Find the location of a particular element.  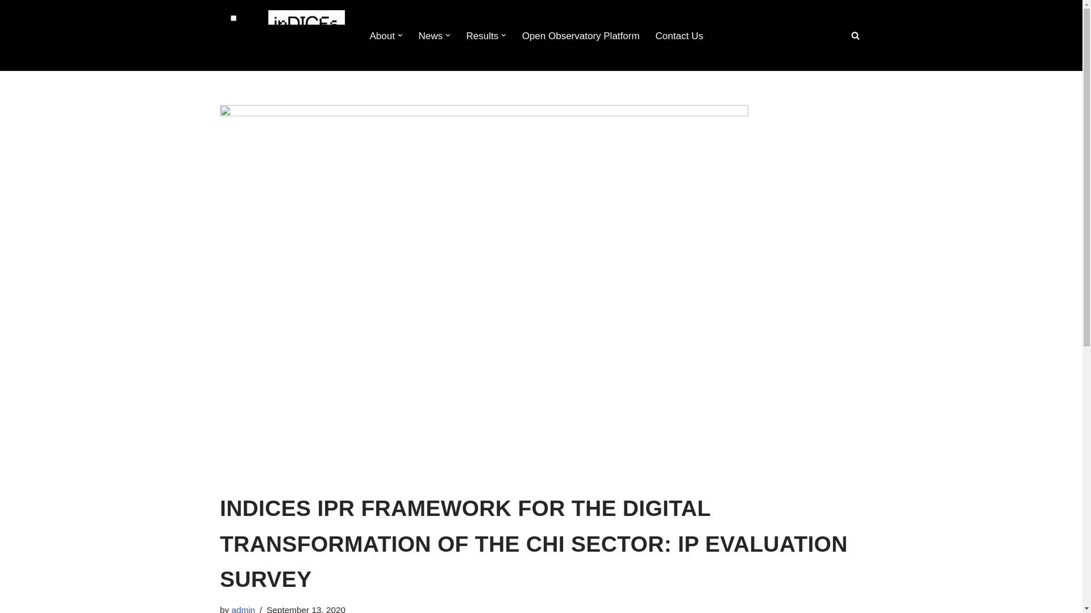

Contact Us is located at coordinates (680, 35).